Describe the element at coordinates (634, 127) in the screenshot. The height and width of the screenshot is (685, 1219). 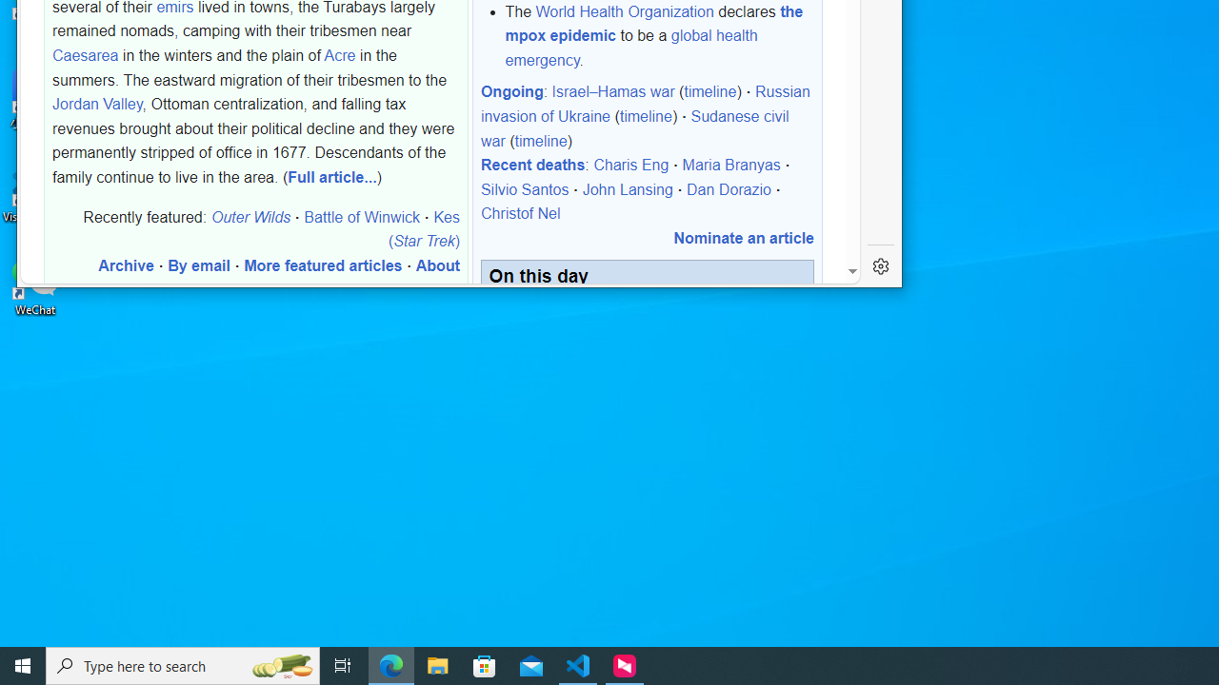
I see `Sudanese civil war (timeline)` at that location.